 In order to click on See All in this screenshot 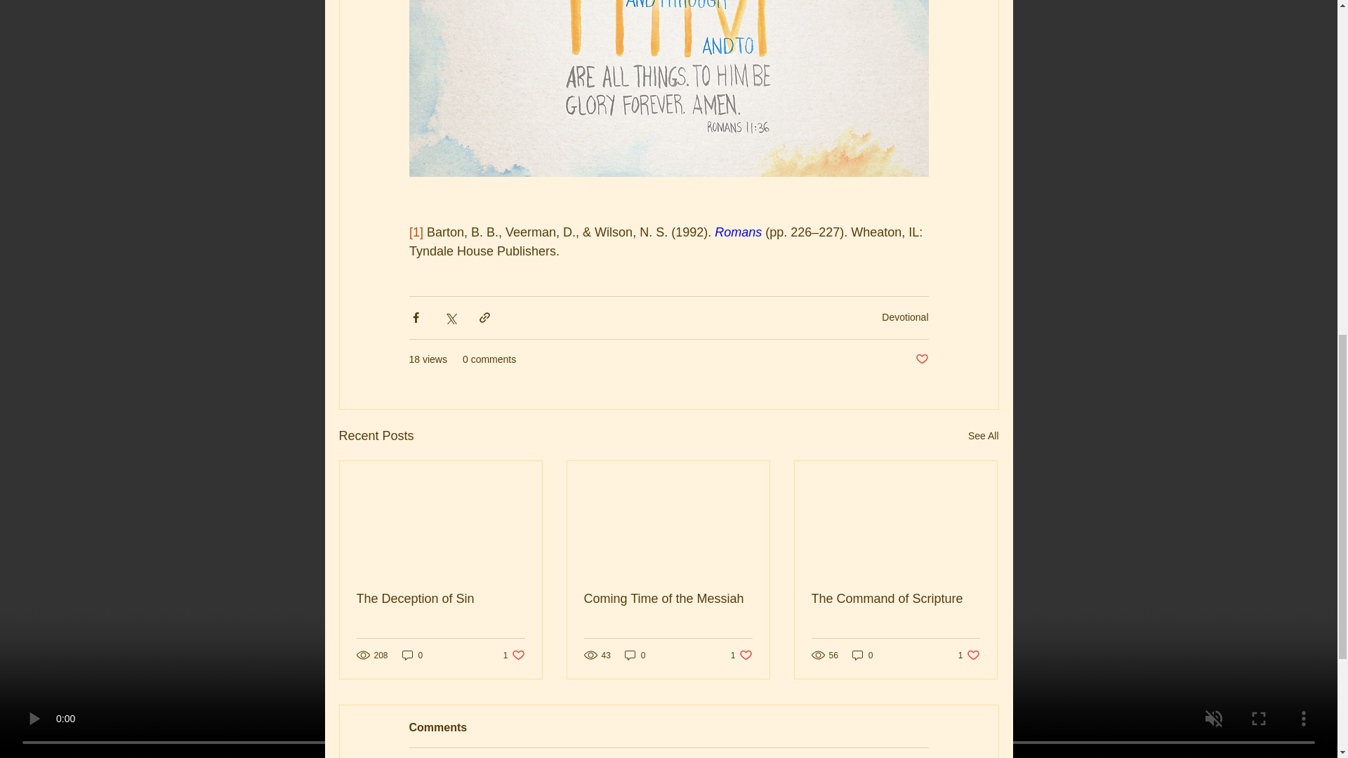, I will do `click(737, 232)`.